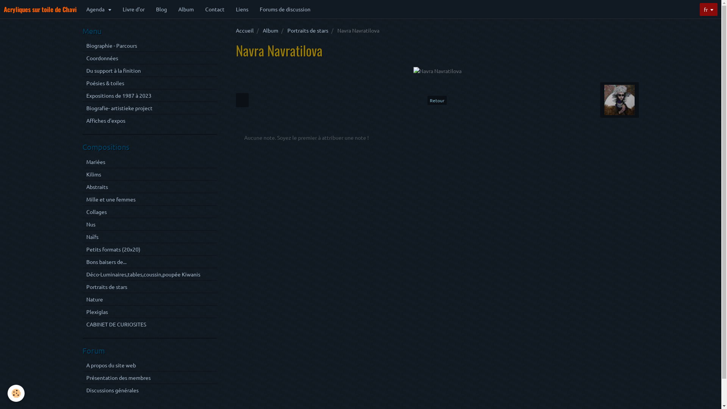 This screenshot has width=727, height=409. Describe the element at coordinates (150, 299) in the screenshot. I see `Nature` at that location.